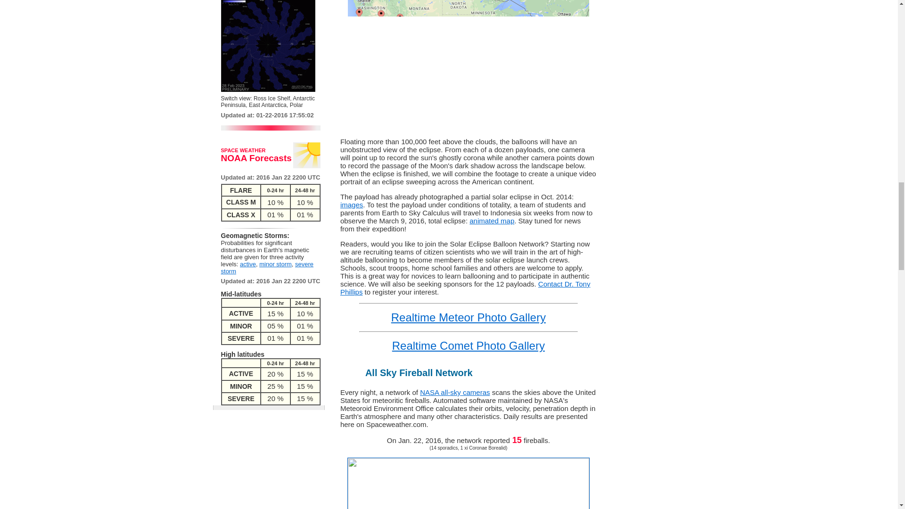  Describe the element at coordinates (296, 105) in the screenshot. I see `Polar` at that location.